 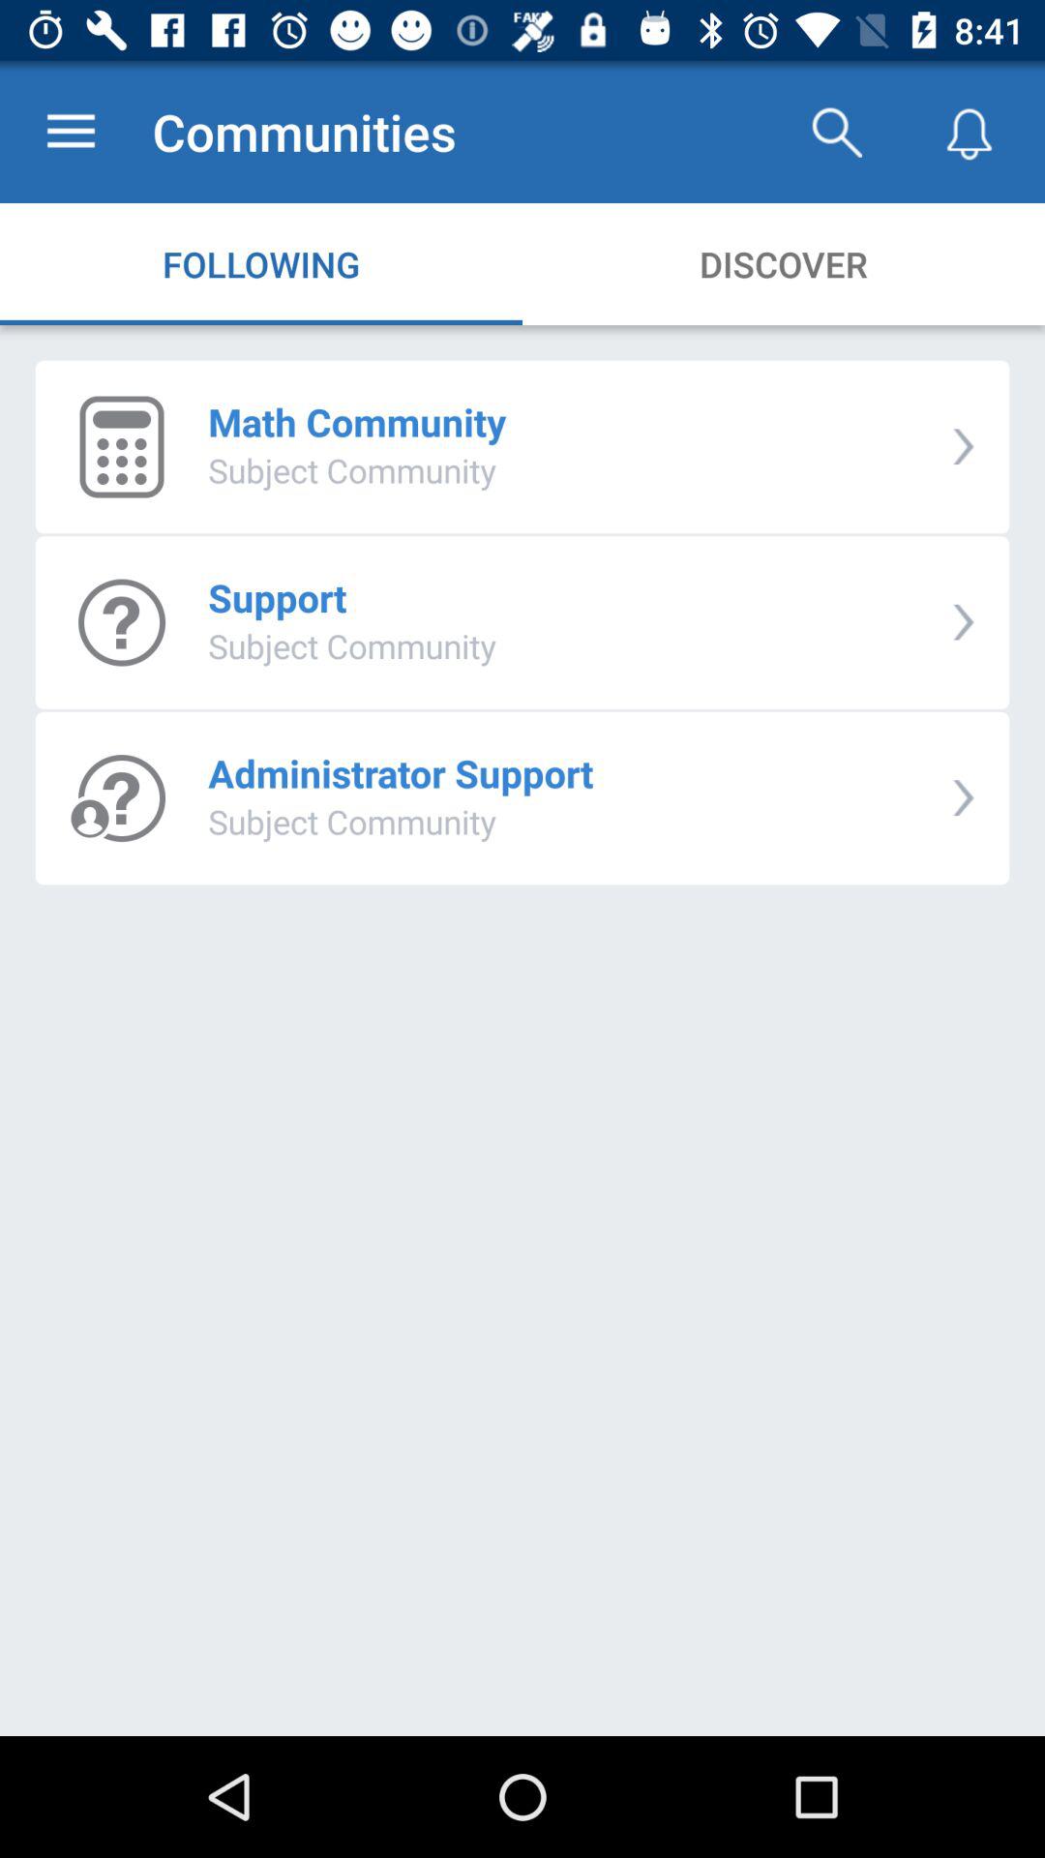 What do you see at coordinates (836, 132) in the screenshot?
I see `launch item next to the communities` at bounding box center [836, 132].